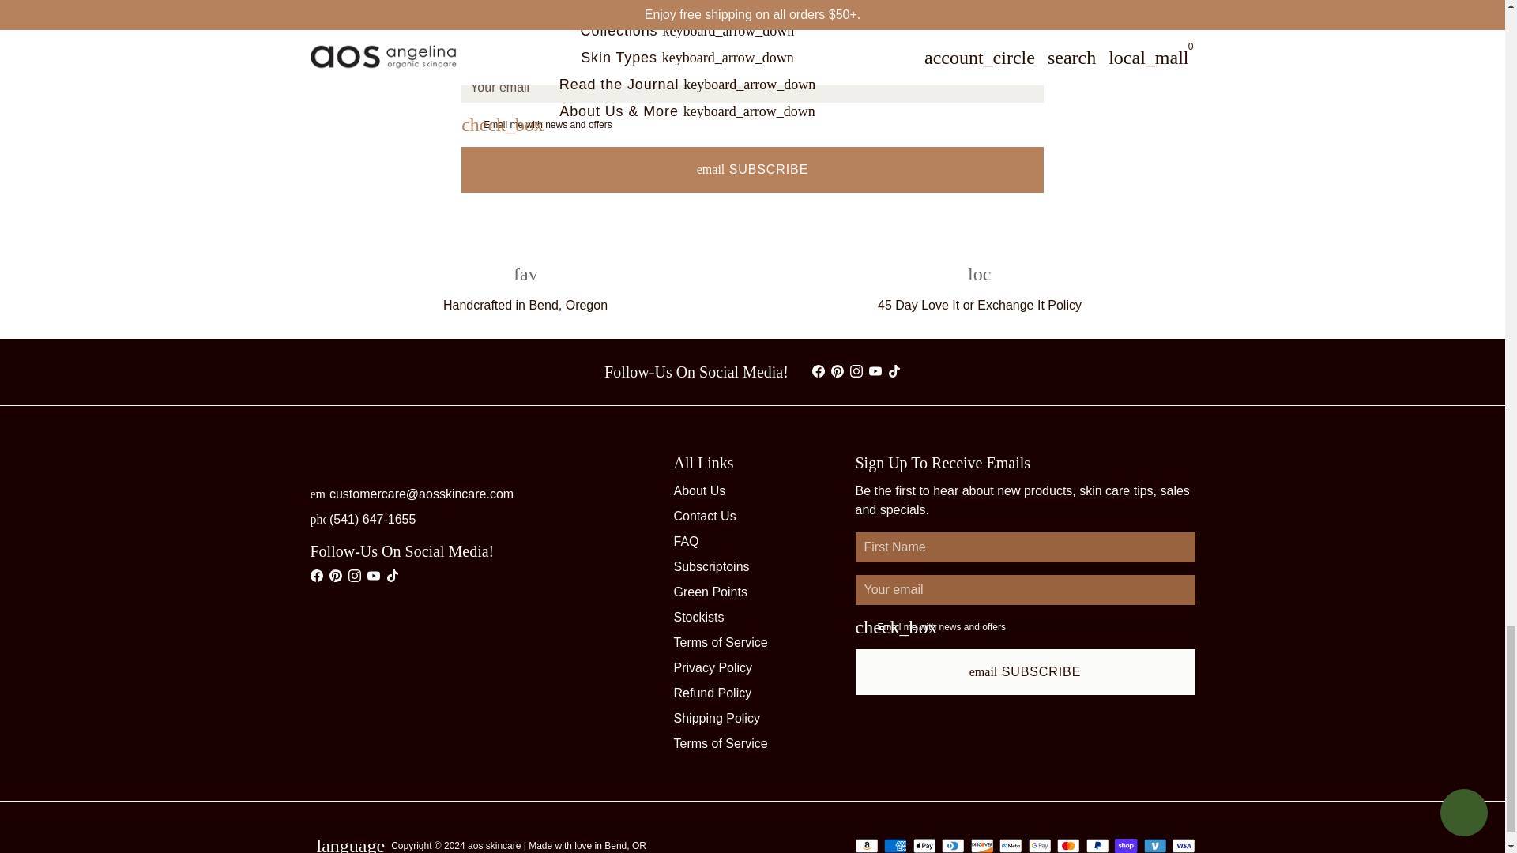 This screenshot has height=853, width=1517. Describe the element at coordinates (924, 845) in the screenshot. I see `Apple Pay` at that location.